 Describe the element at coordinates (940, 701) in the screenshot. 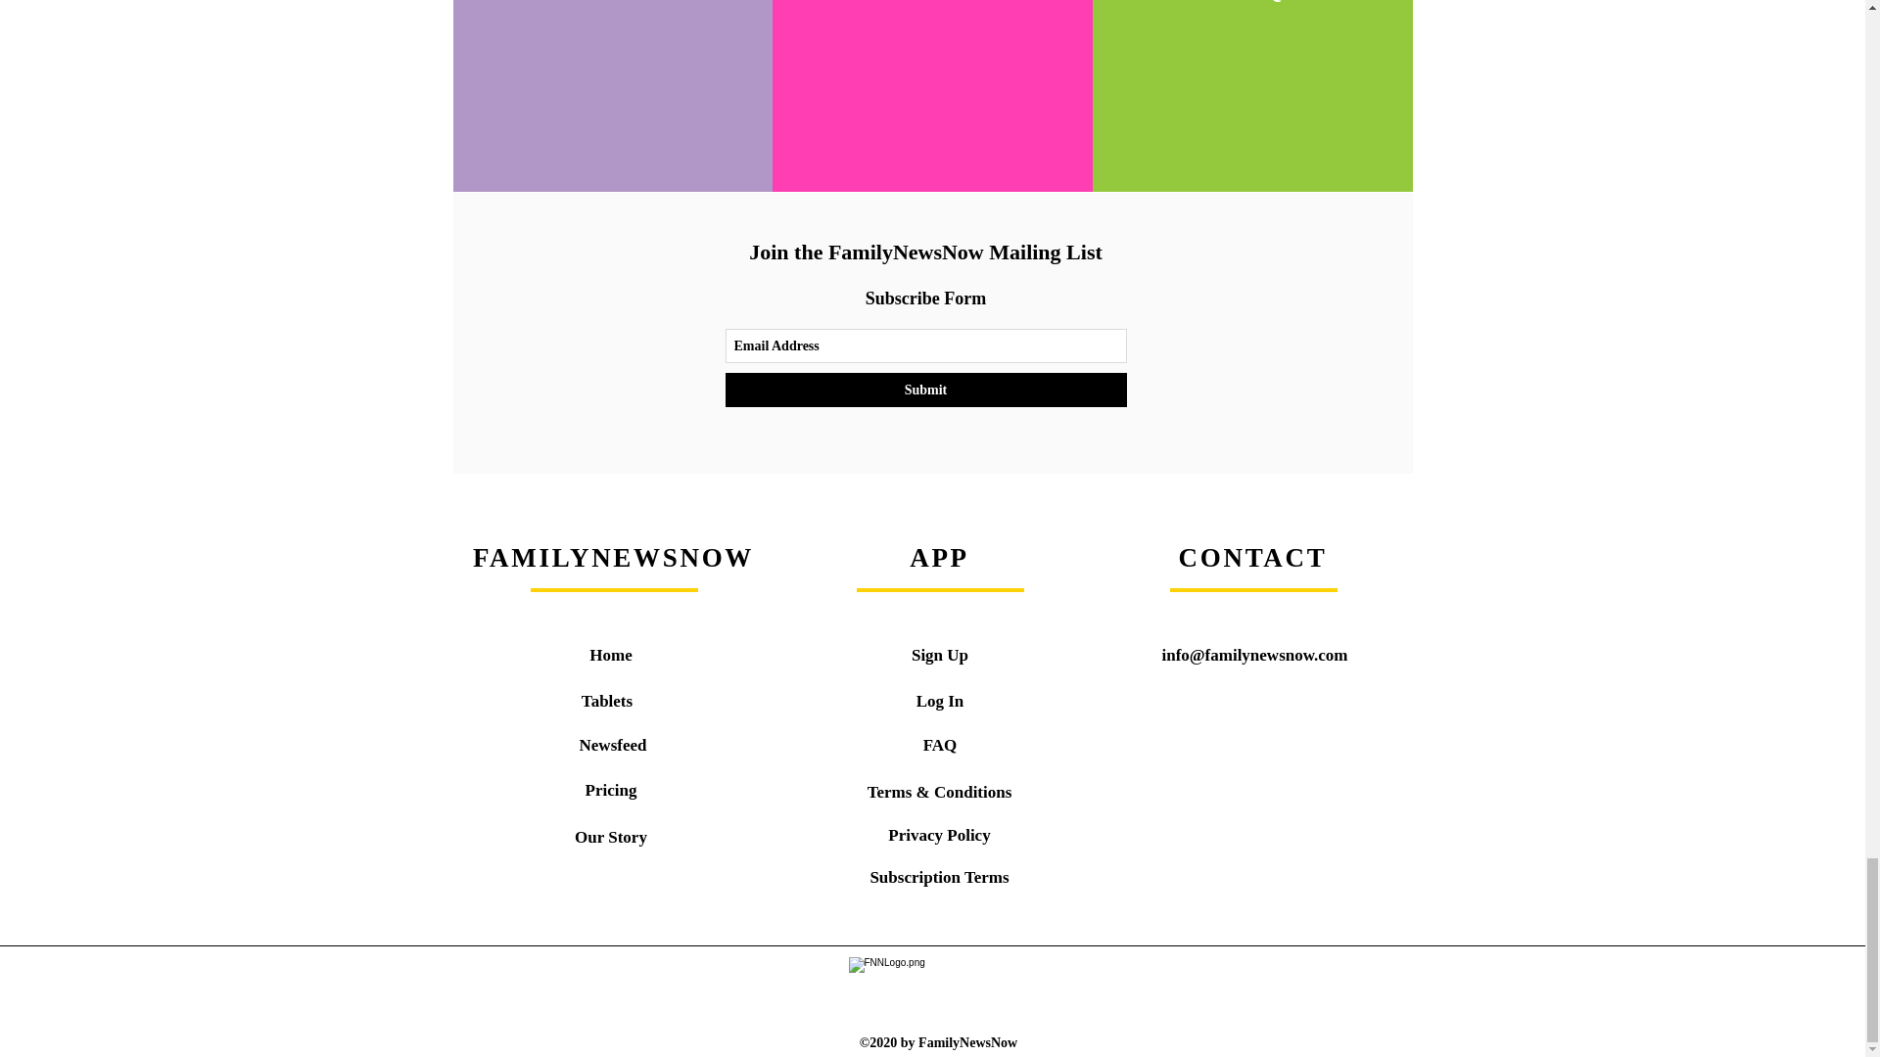

I see `Log In` at that location.